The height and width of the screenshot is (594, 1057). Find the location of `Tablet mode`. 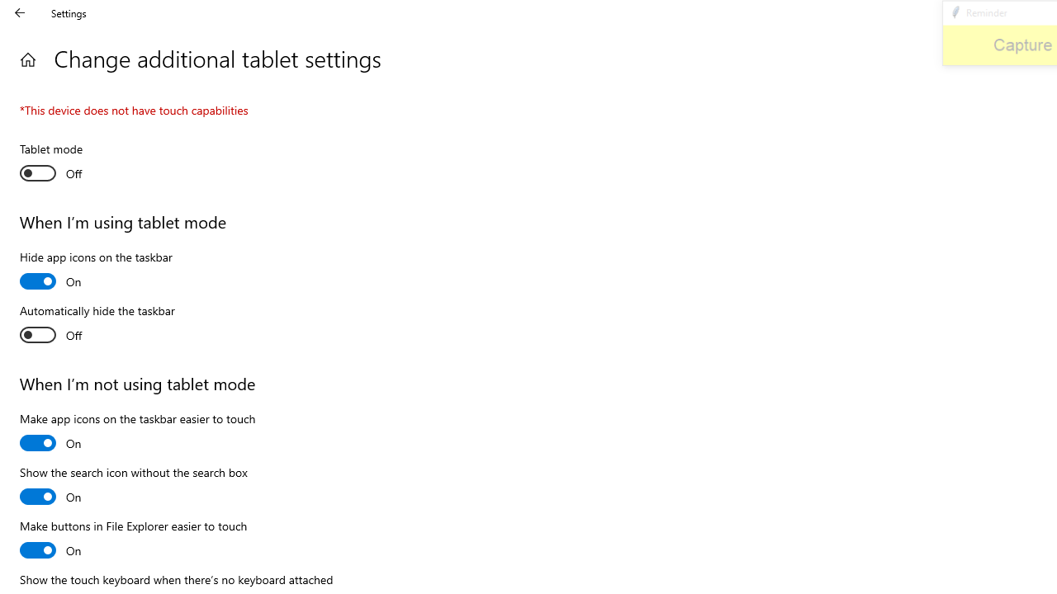

Tablet mode is located at coordinates (81, 163).